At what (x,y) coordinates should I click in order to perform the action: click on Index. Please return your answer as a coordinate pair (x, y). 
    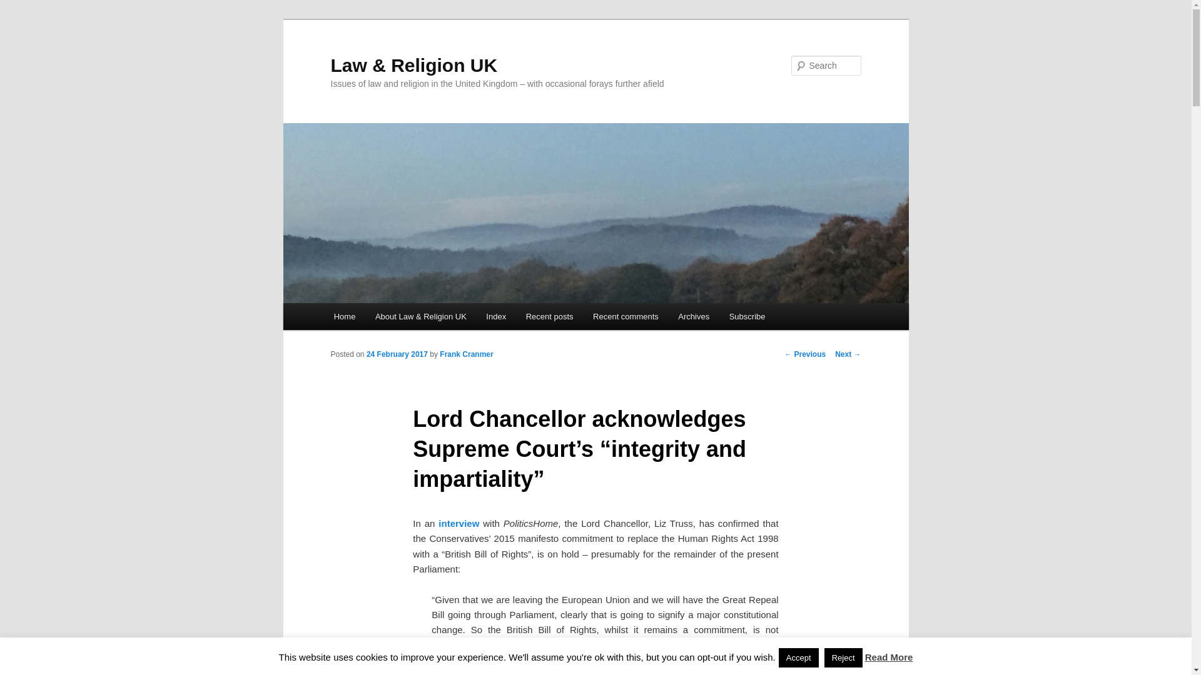
    Looking at the image, I should click on (497, 316).